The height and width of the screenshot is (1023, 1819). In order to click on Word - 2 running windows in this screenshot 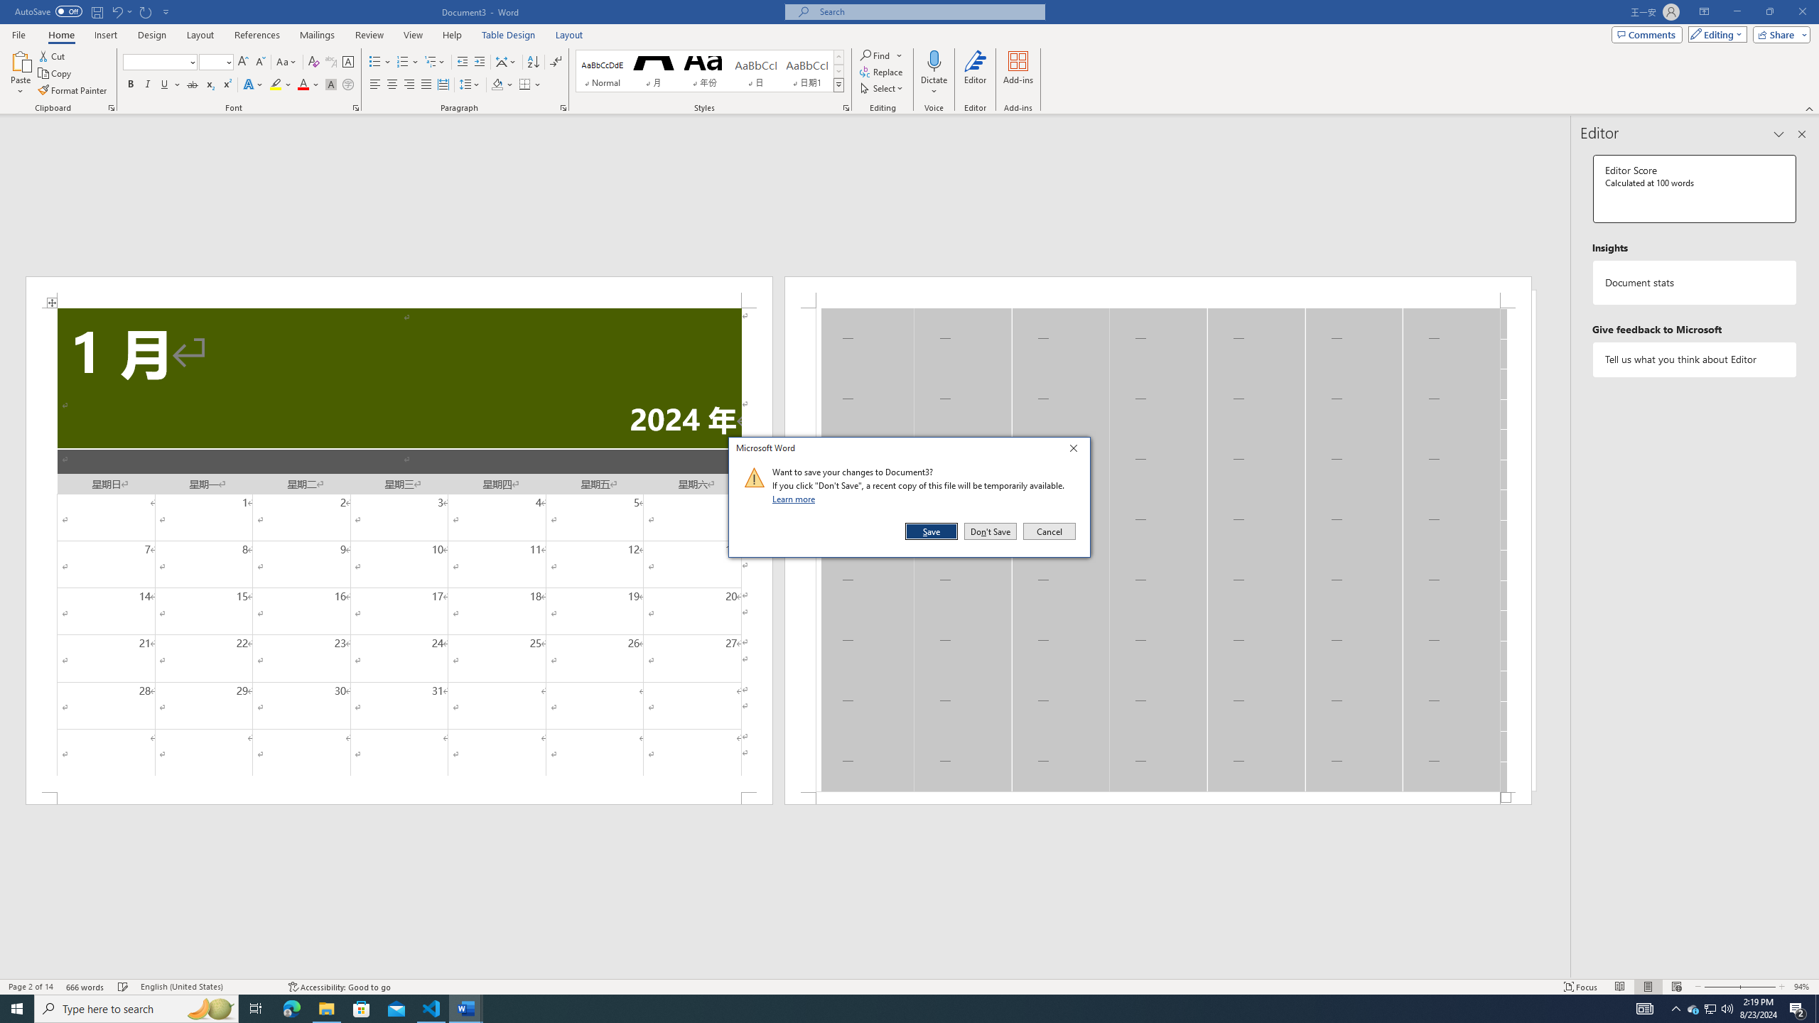, I will do `click(466, 1009)`.